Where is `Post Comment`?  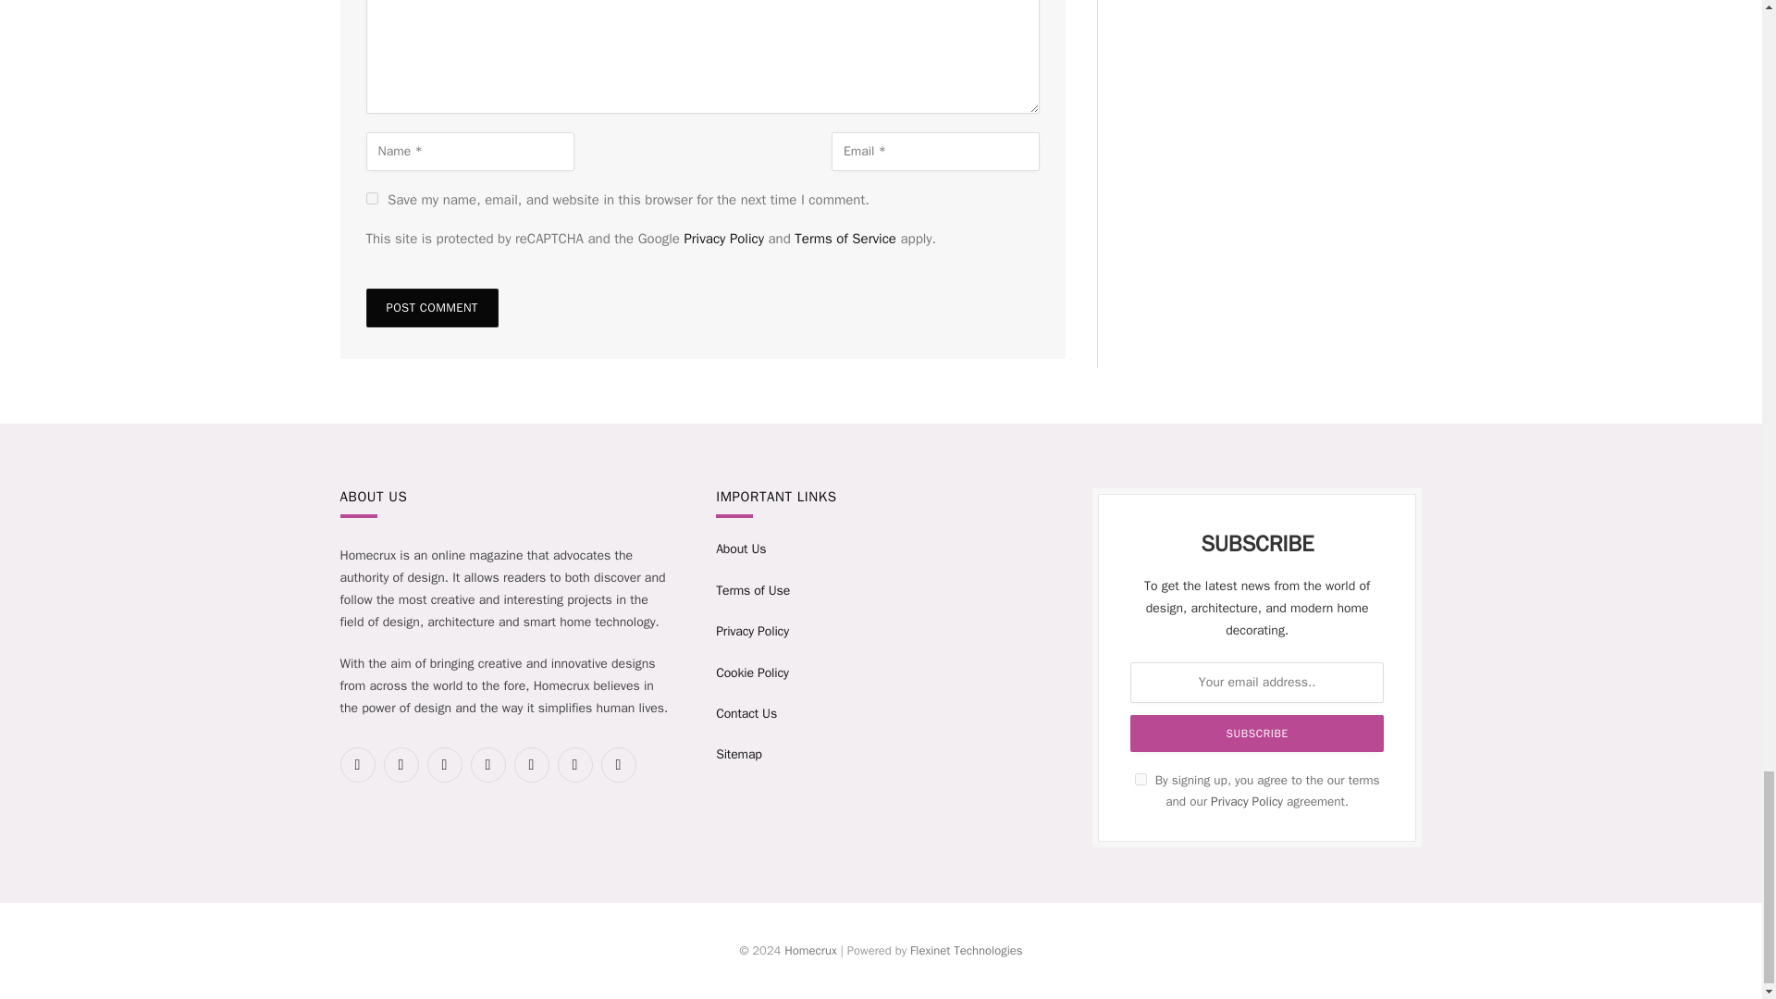
Post Comment is located at coordinates (432, 308).